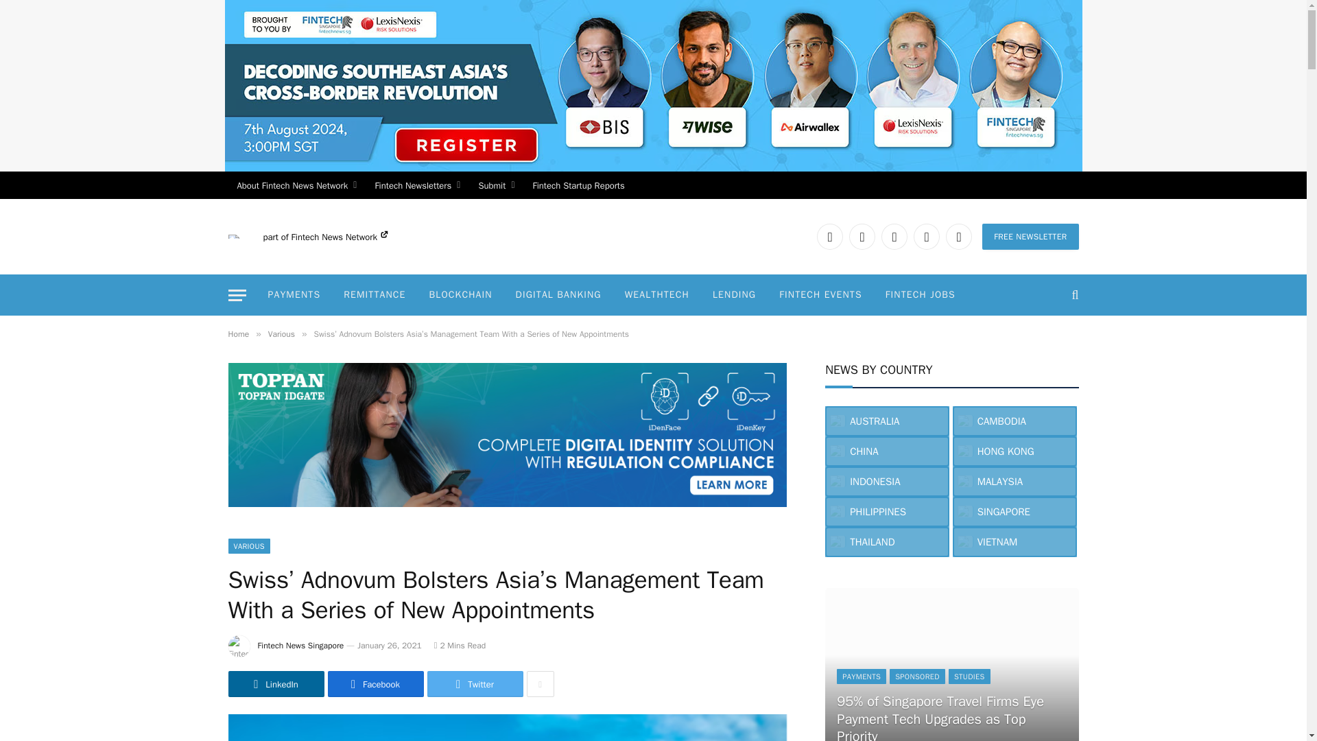 This screenshot has width=1317, height=741. What do you see at coordinates (340, 237) in the screenshot?
I see `Fintech News Network` at bounding box center [340, 237].